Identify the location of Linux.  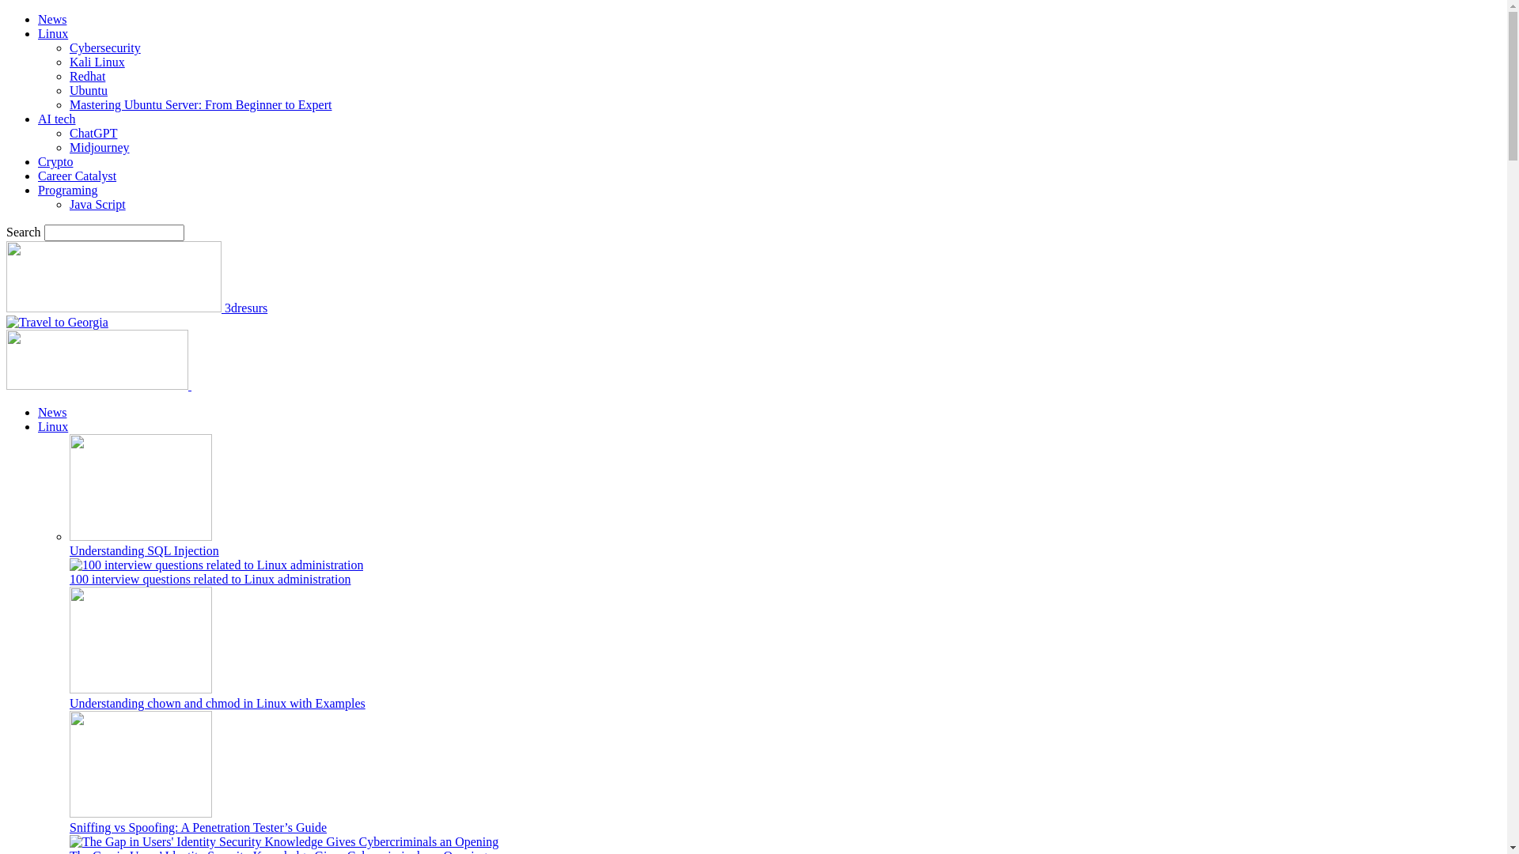
(53, 33).